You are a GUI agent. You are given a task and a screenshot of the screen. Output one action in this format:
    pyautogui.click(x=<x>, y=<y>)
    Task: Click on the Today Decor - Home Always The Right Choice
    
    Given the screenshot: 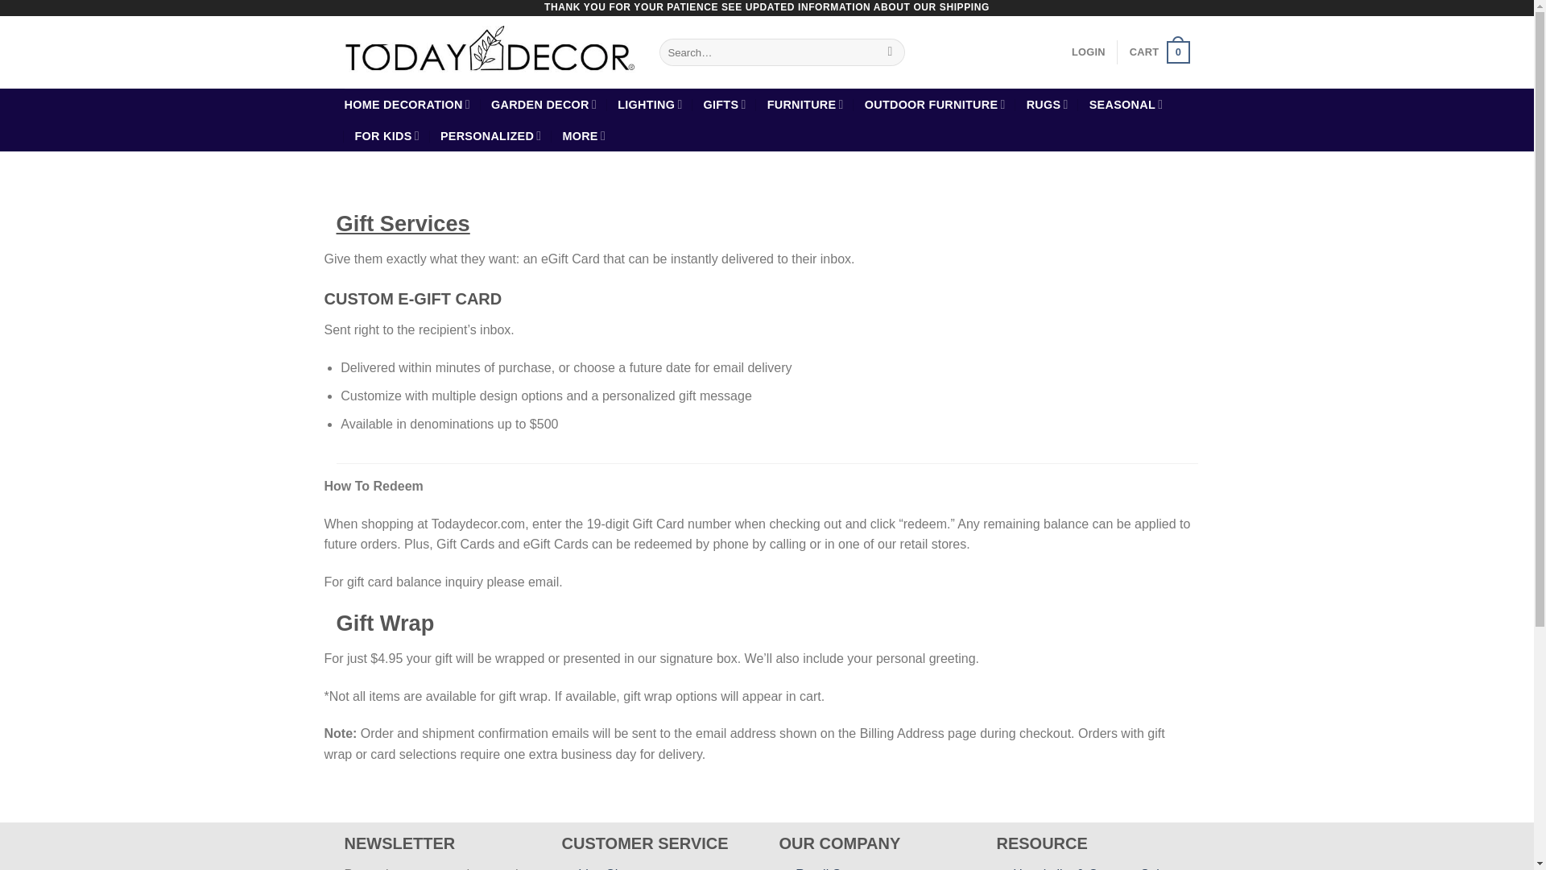 What is the action you would take?
    pyautogui.click(x=490, y=53)
    